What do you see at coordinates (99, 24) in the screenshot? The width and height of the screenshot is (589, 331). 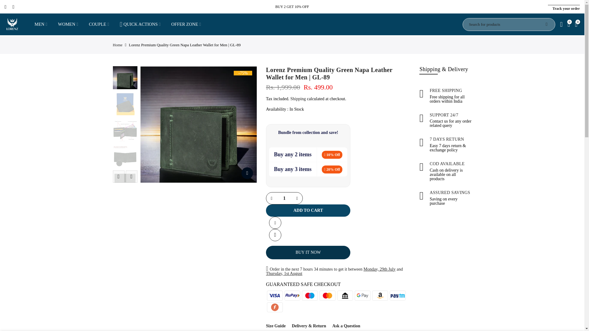 I see `COUPLE` at bounding box center [99, 24].